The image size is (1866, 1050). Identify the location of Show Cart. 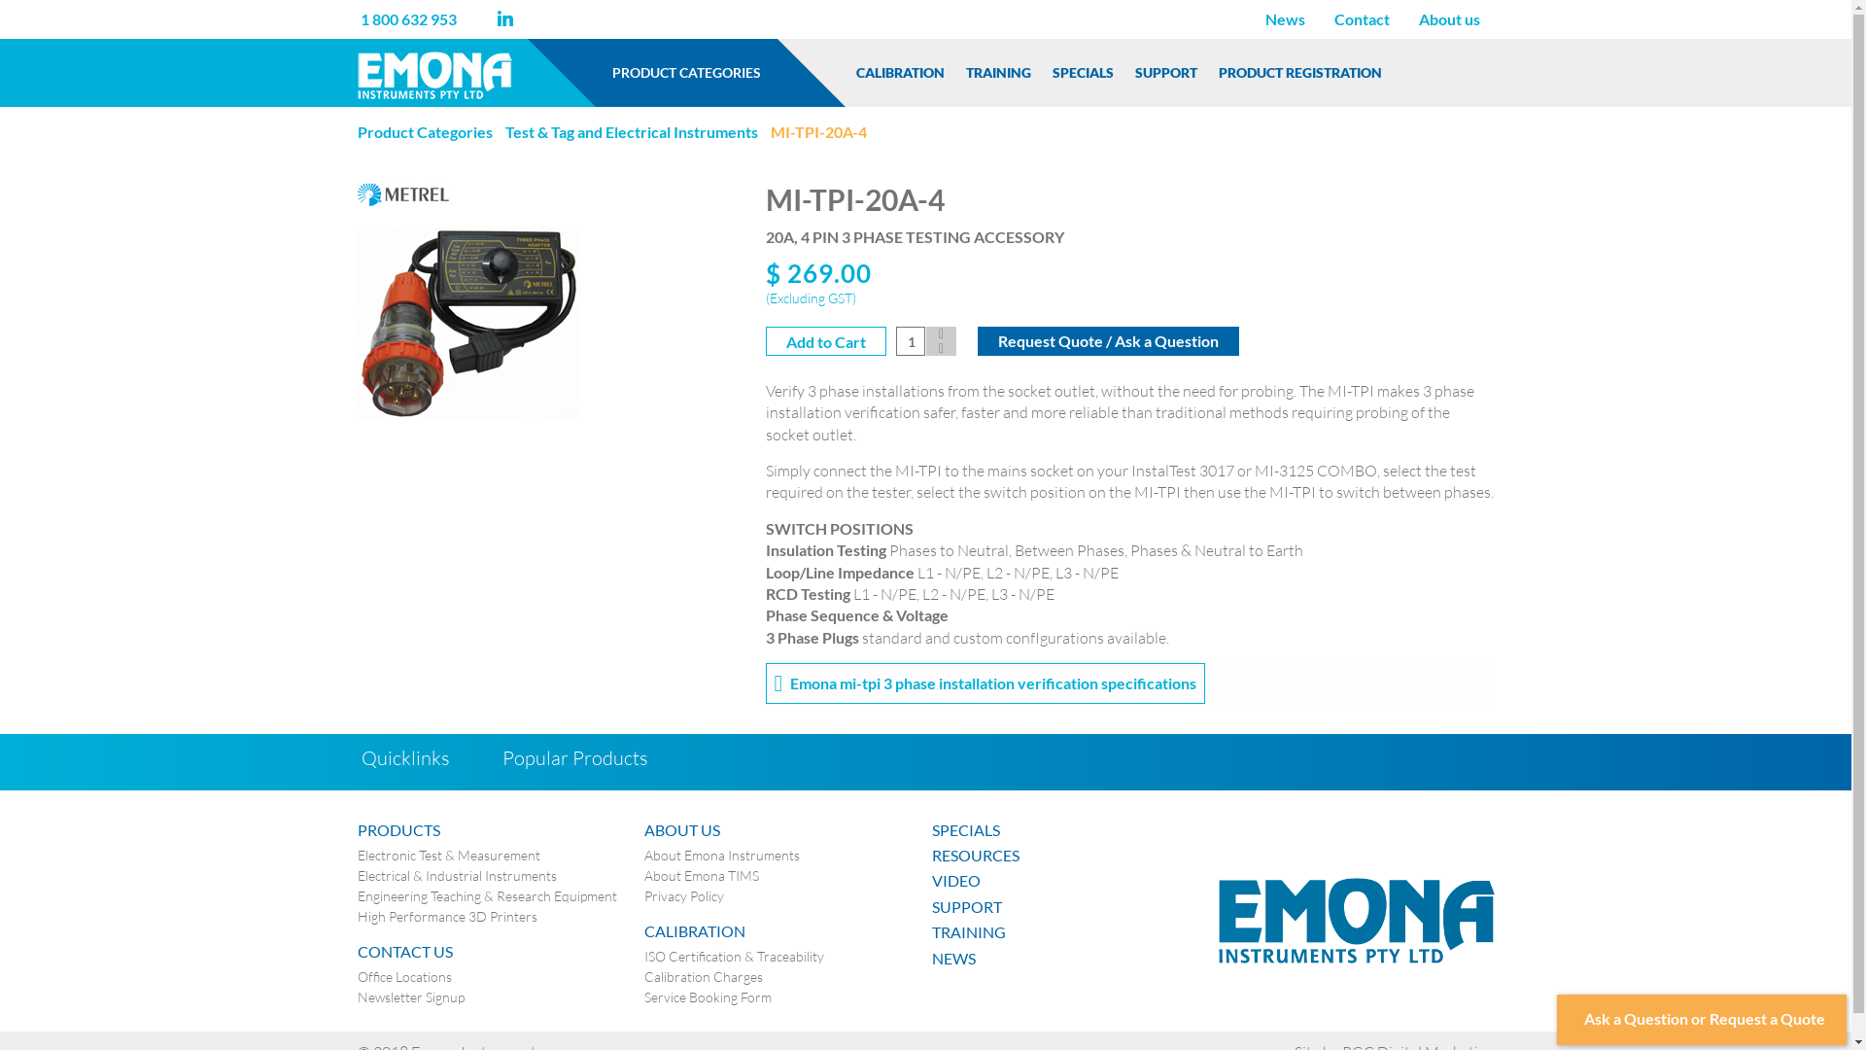
(1439, 72).